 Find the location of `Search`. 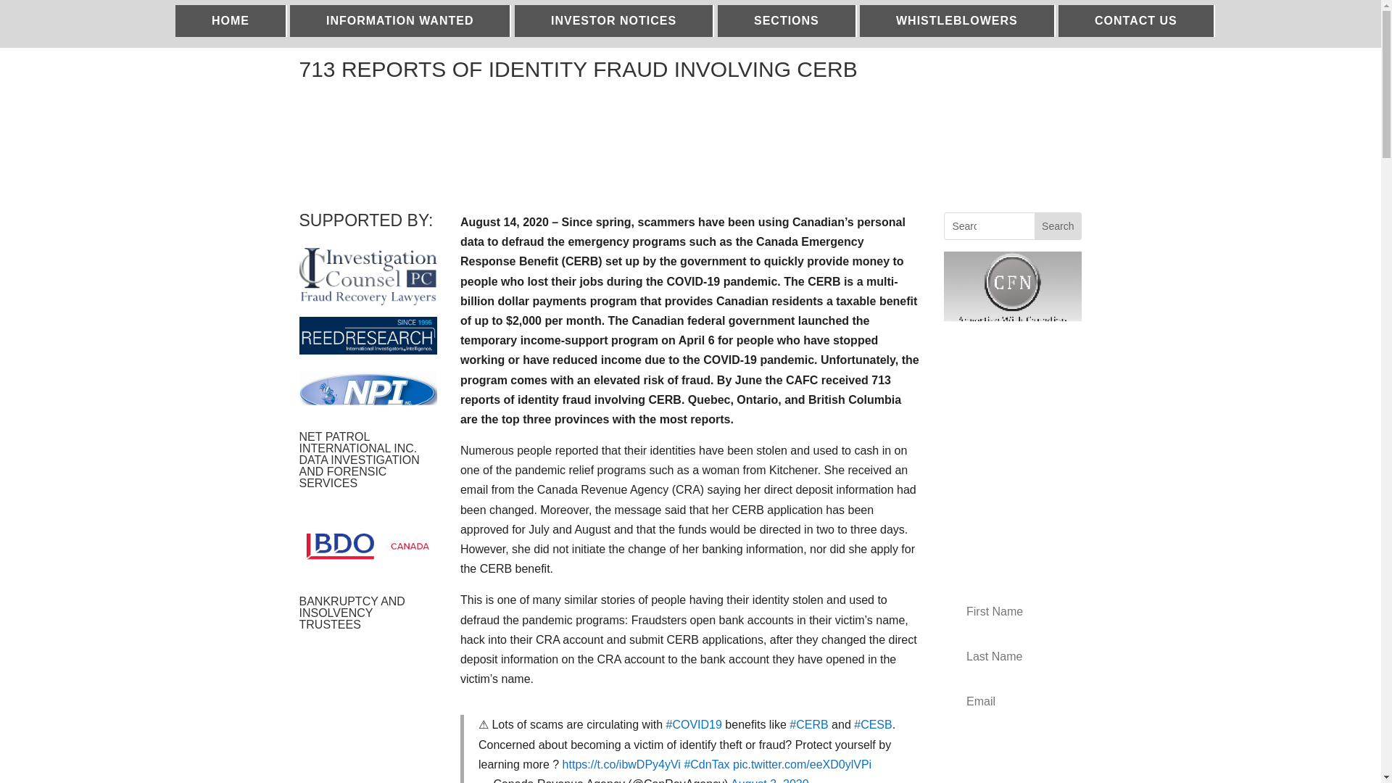

Search is located at coordinates (1057, 226).